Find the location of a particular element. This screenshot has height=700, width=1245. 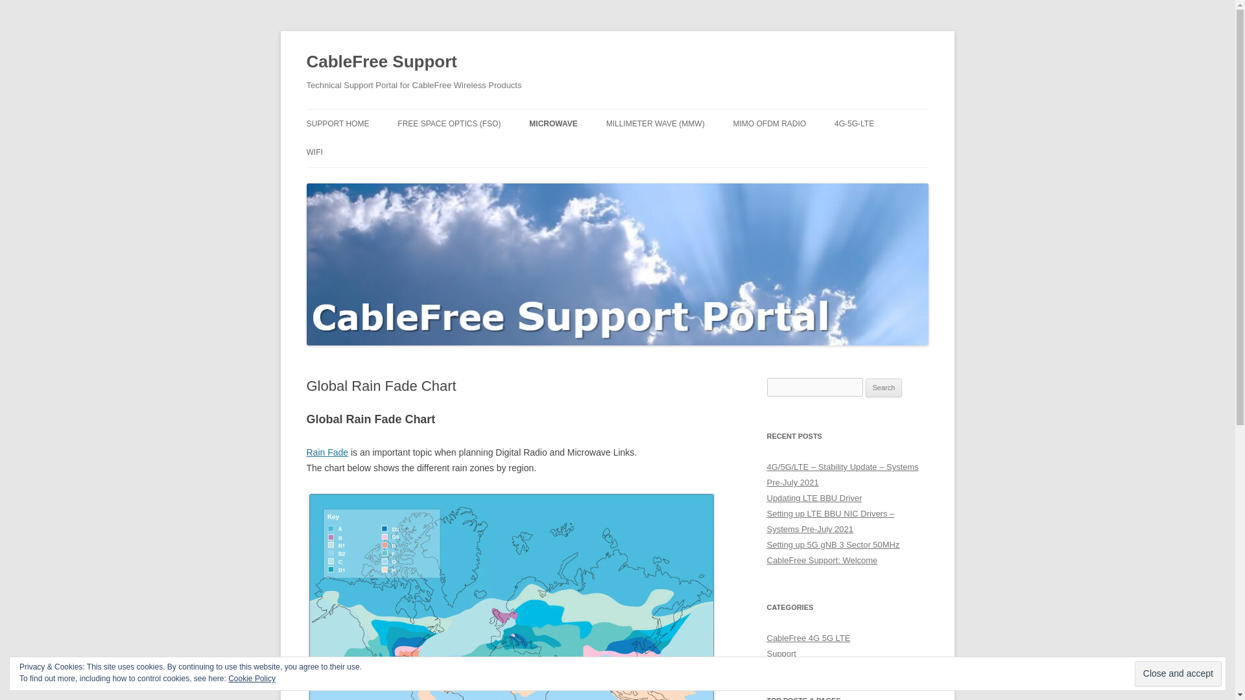

Search is located at coordinates (884, 388).